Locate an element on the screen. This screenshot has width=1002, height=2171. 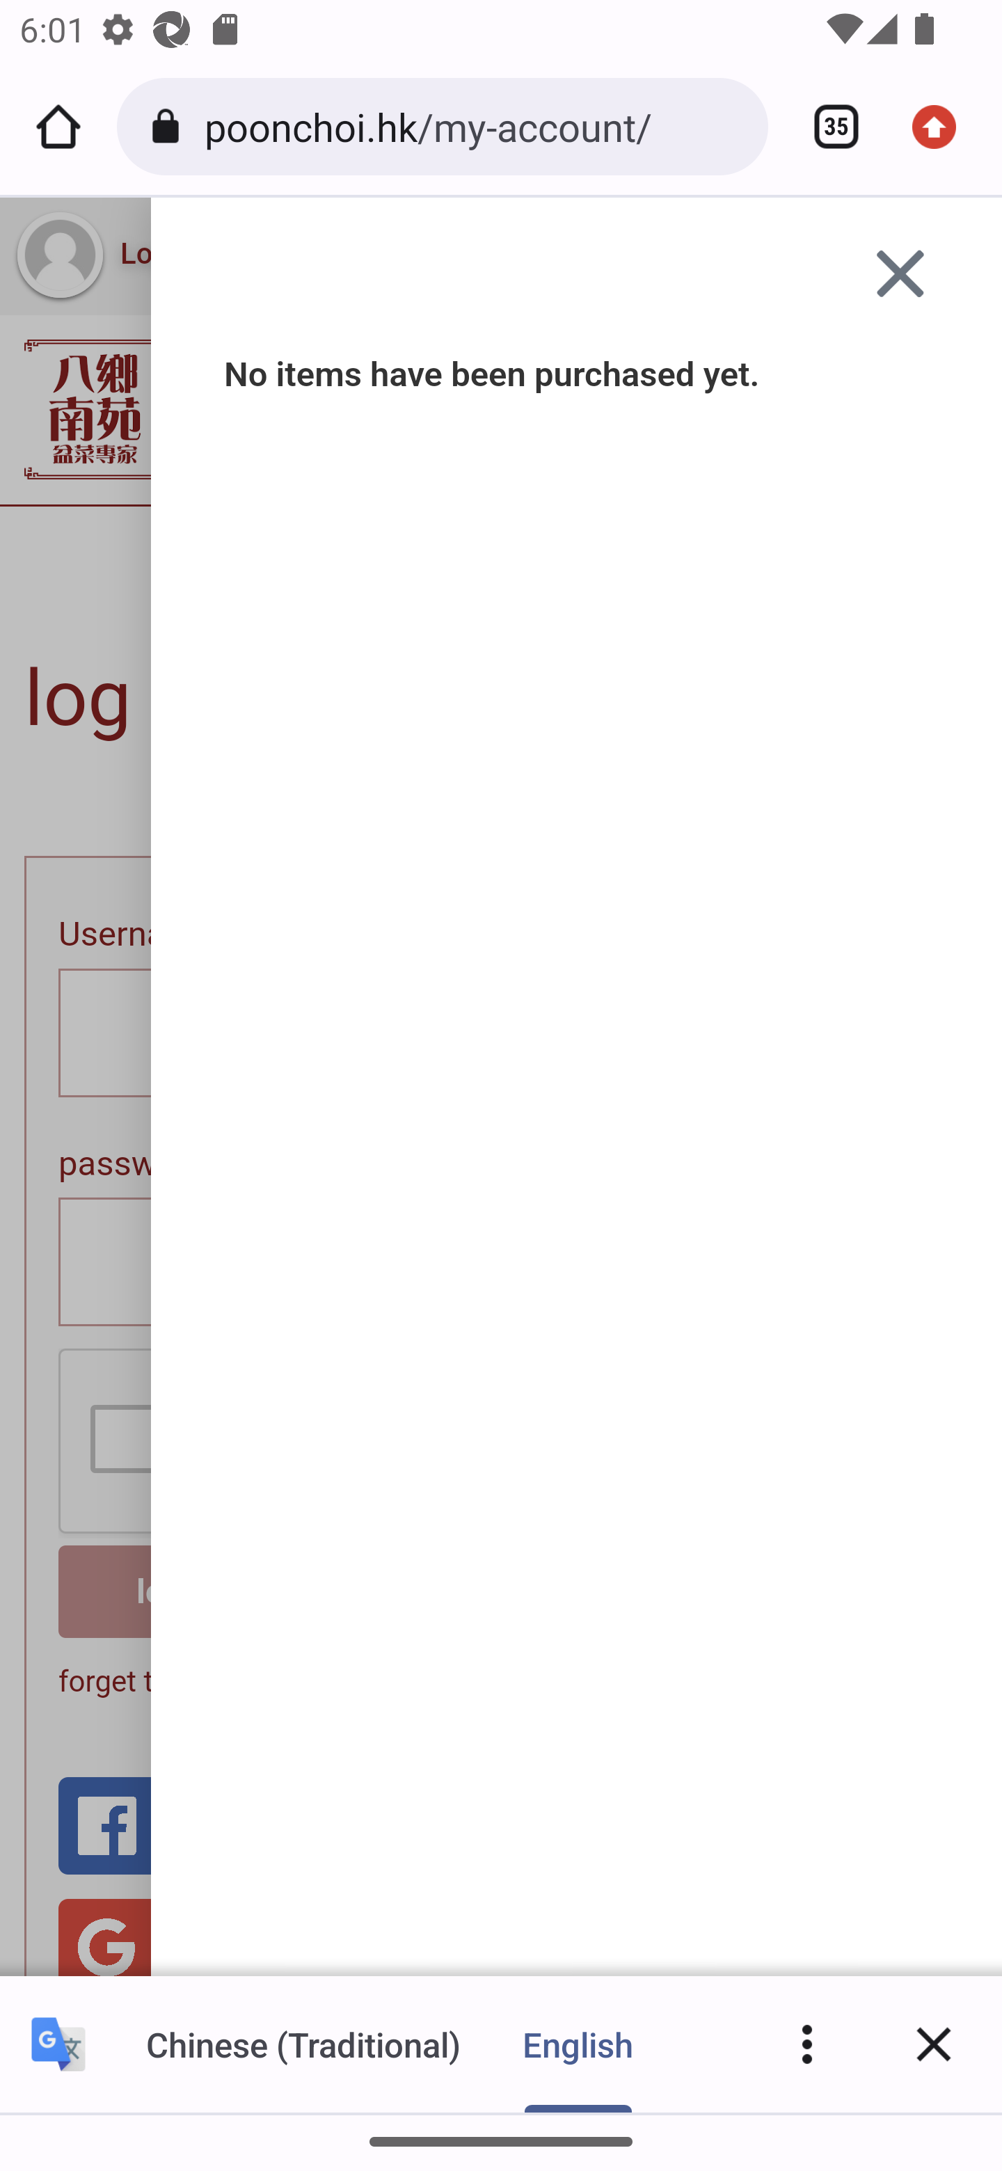
Chinese (Traditional) is located at coordinates (303, 2044).